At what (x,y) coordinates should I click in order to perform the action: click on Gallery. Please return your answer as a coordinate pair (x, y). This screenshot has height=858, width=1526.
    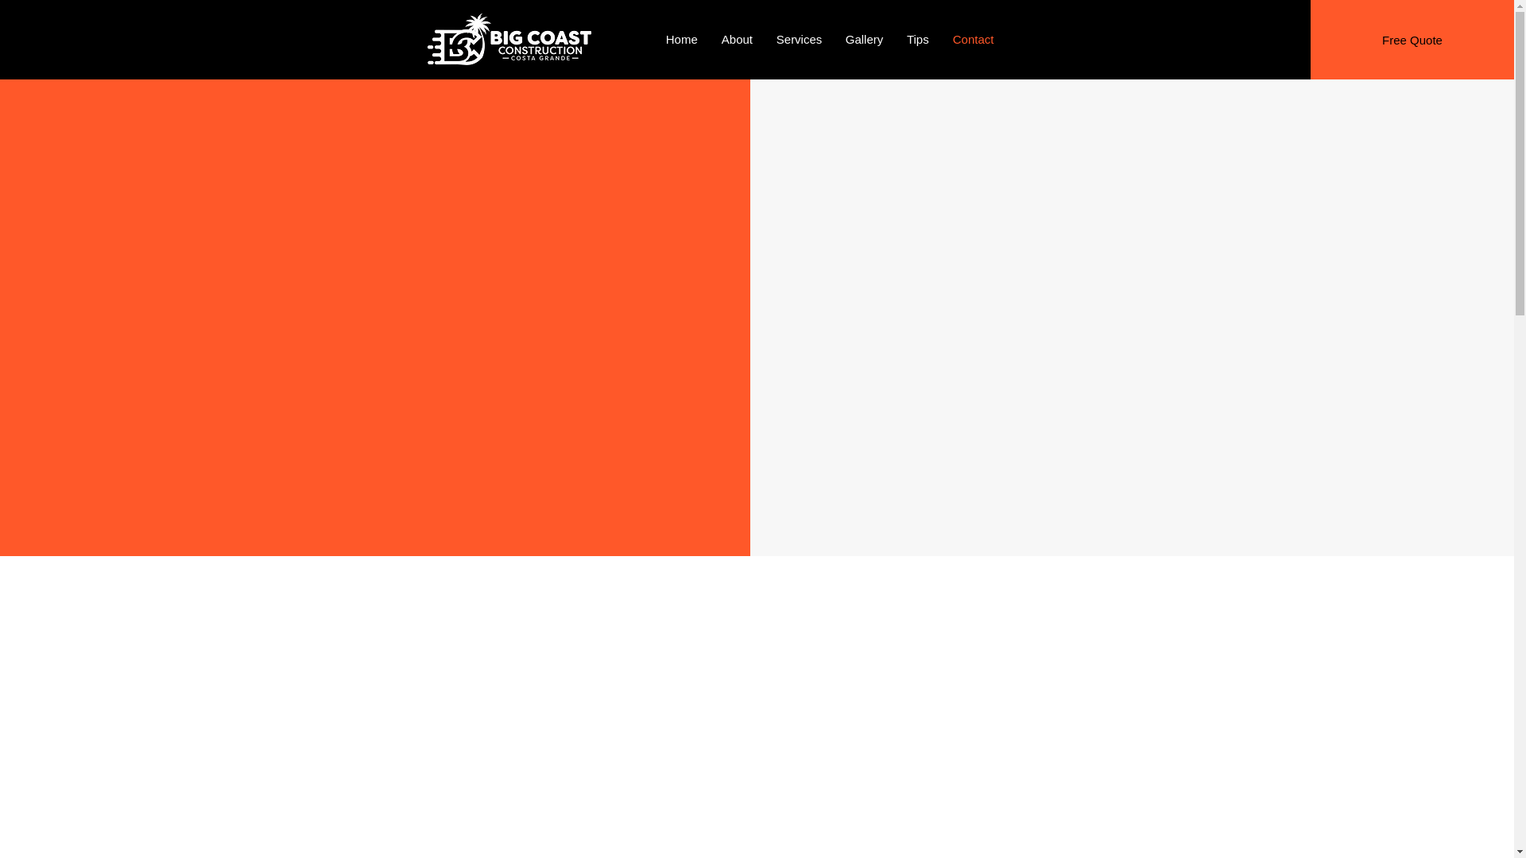
    Looking at the image, I should click on (863, 39).